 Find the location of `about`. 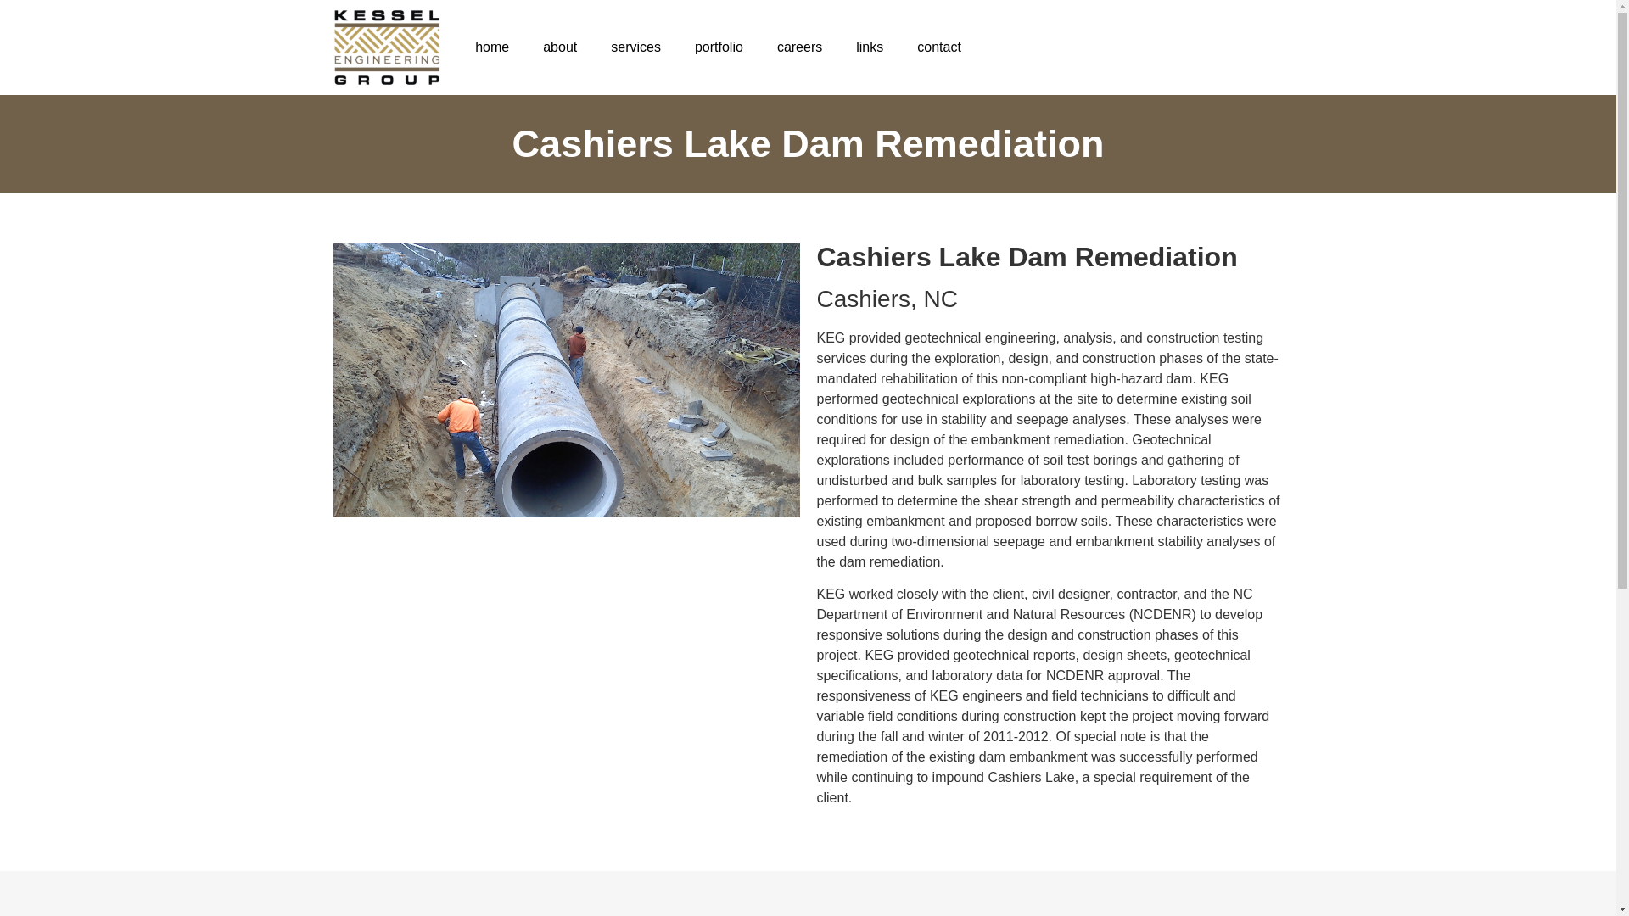

about is located at coordinates (560, 47).